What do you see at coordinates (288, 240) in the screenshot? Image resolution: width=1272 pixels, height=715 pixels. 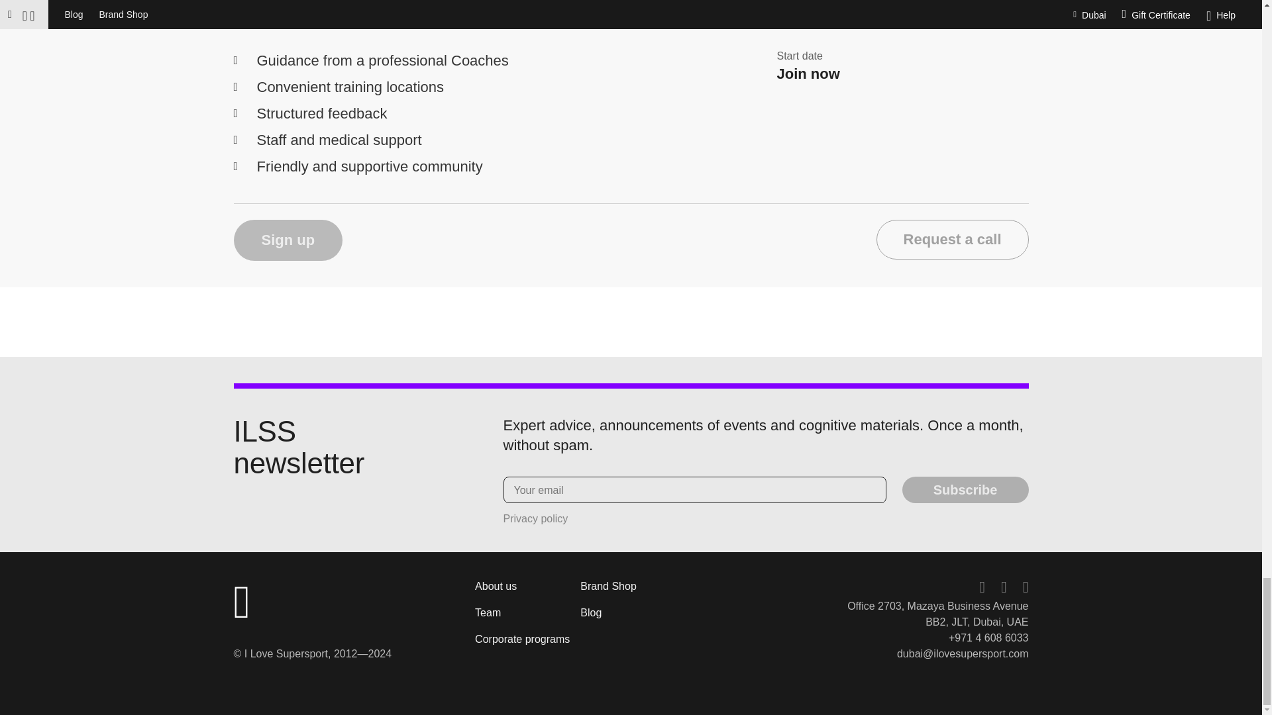 I see `Sign up` at bounding box center [288, 240].